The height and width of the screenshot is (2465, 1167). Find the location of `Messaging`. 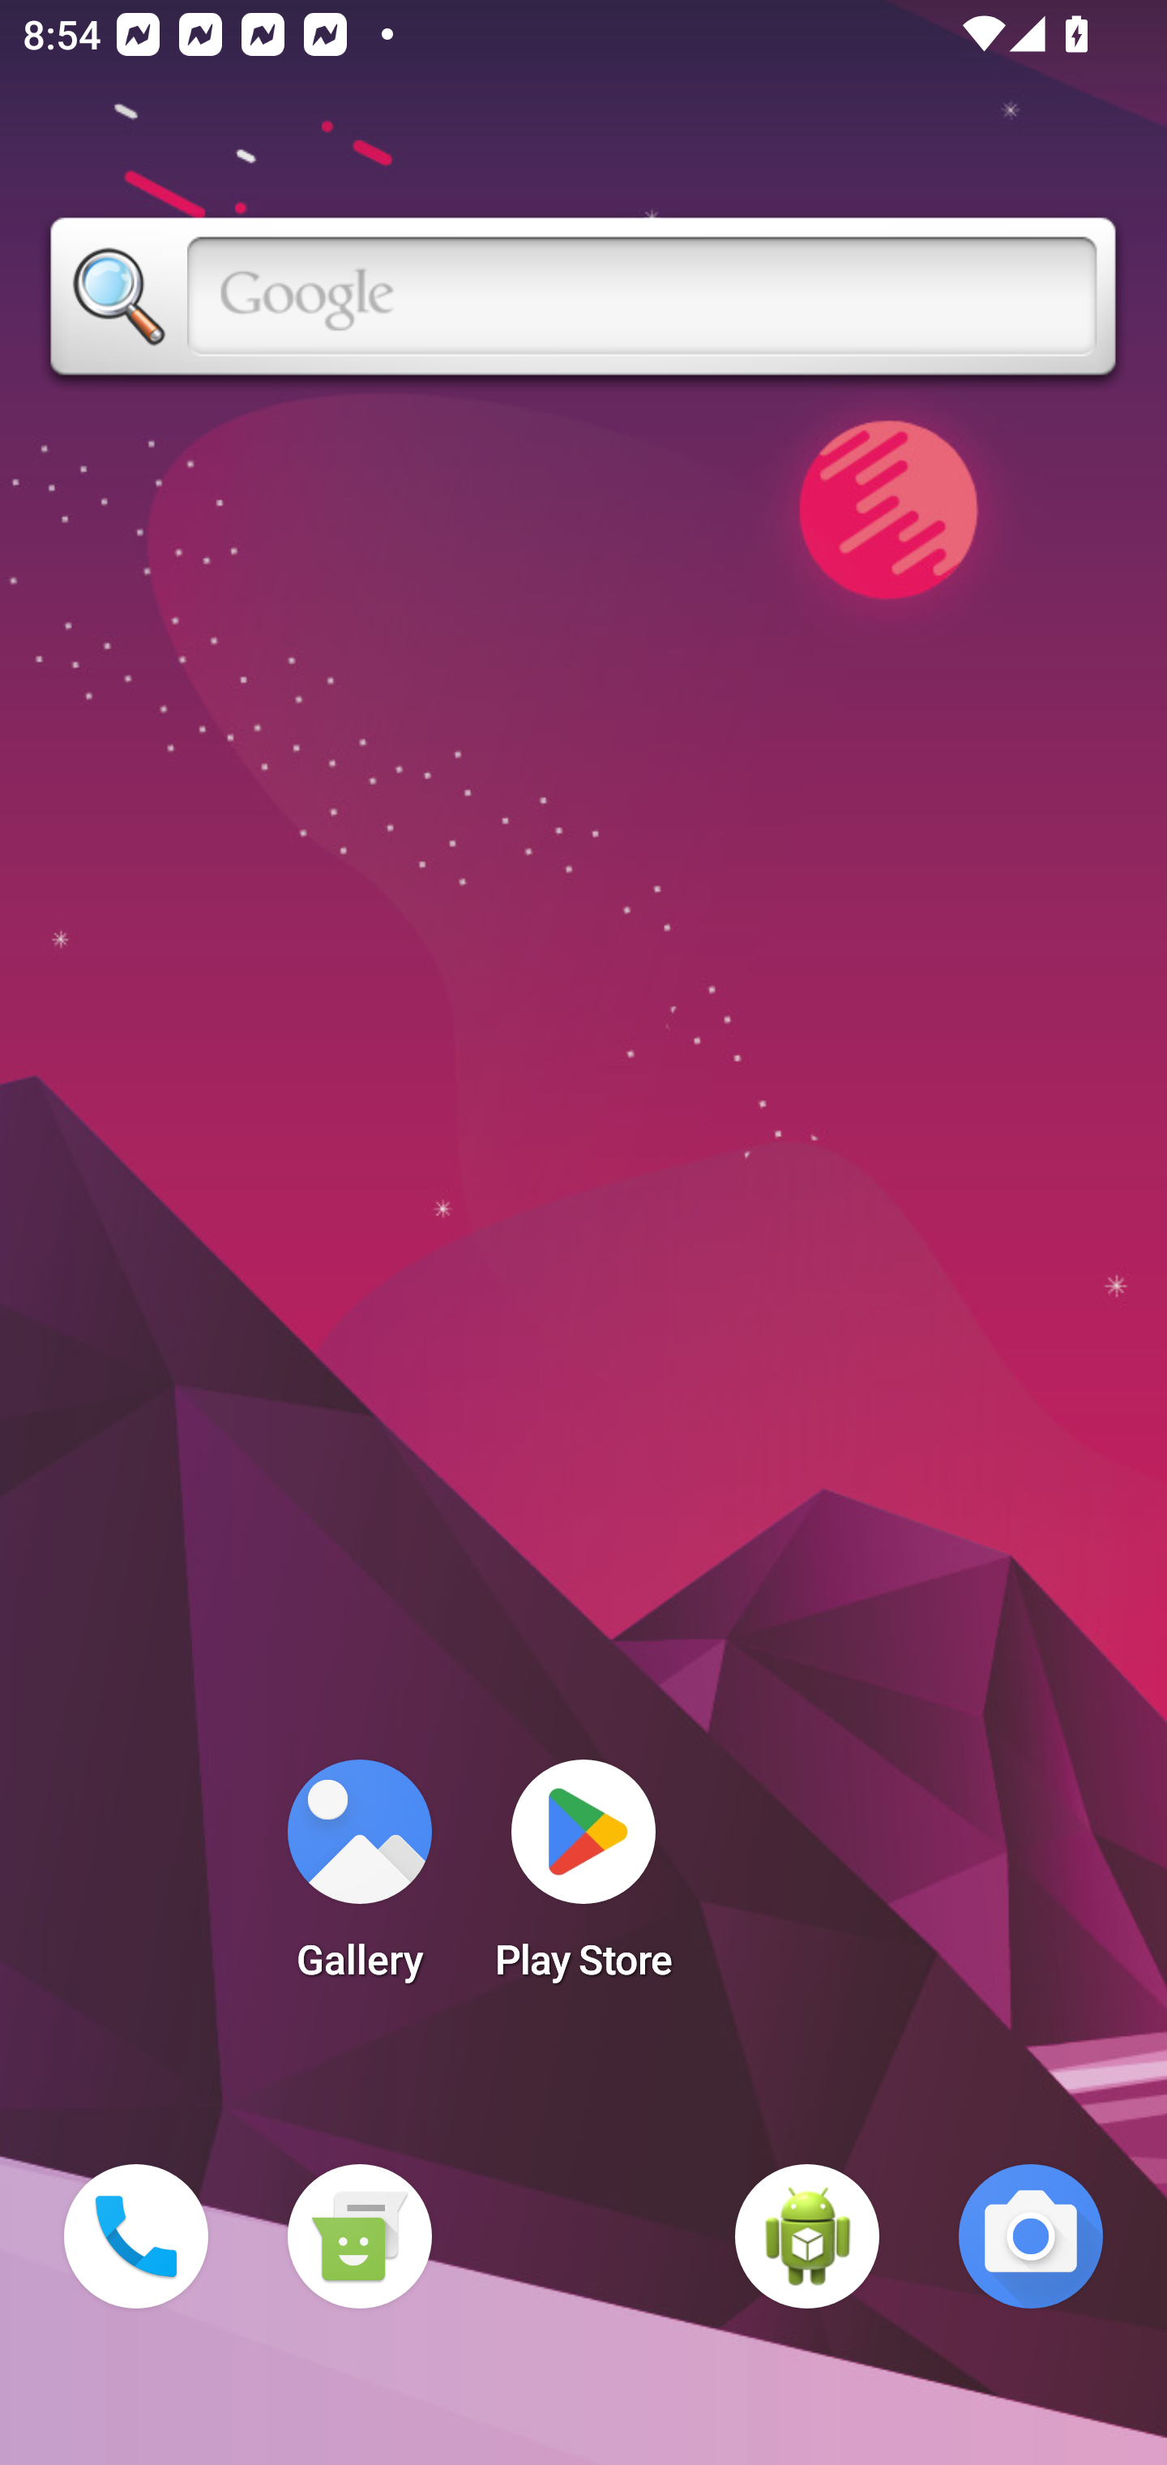

Messaging is located at coordinates (359, 2236).